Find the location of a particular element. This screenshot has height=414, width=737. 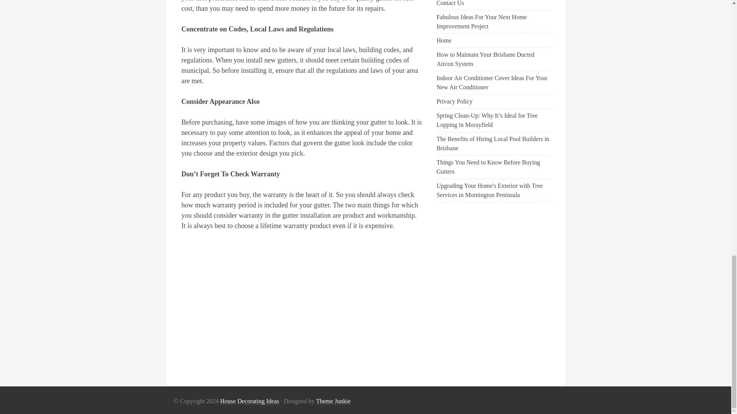

The Benefits of Hiring Local Pool Builders in Brisbane is located at coordinates (492, 143).